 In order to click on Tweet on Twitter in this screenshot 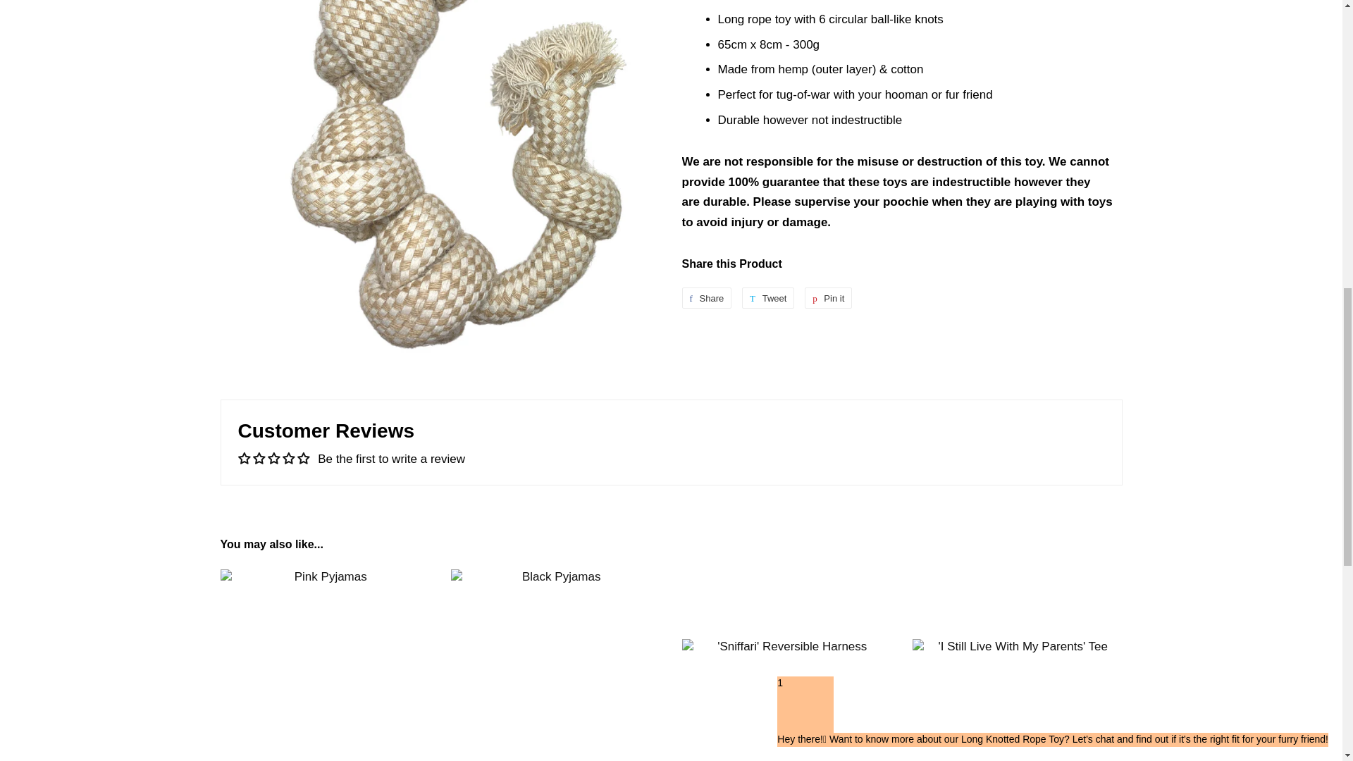, I will do `click(768, 298)`.